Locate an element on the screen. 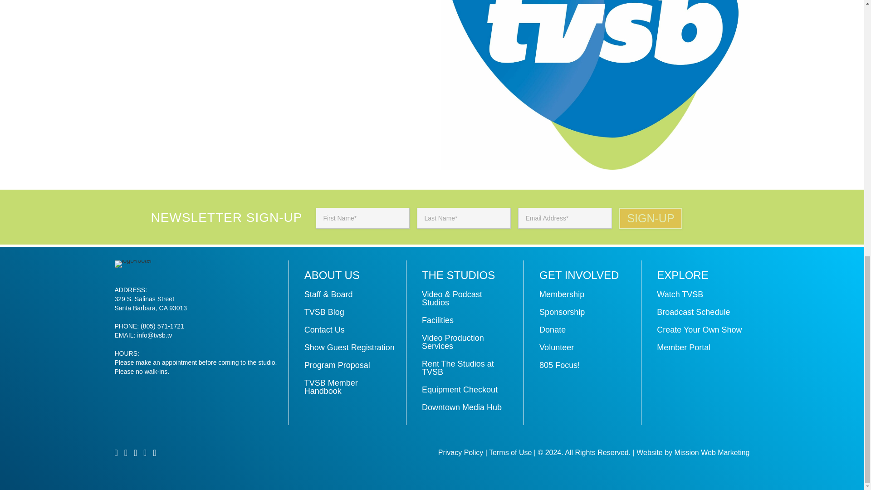  Sign-Up is located at coordinates (651, 218).